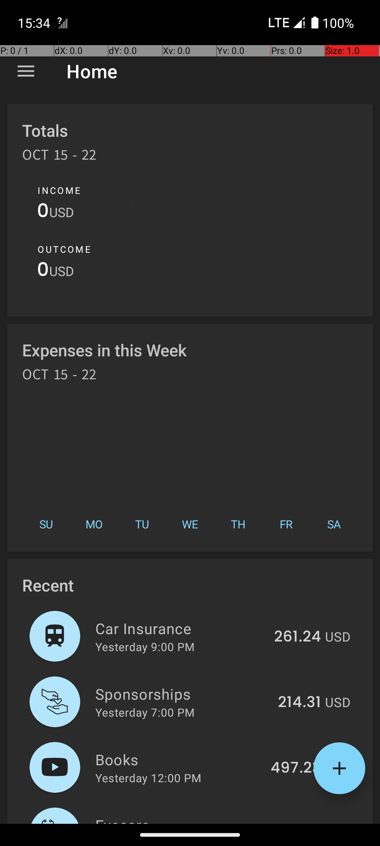 The image size is (380, 846). Describe the element at coordinates (184, 819) in the screenshot. I see `Eyecare` at that location.